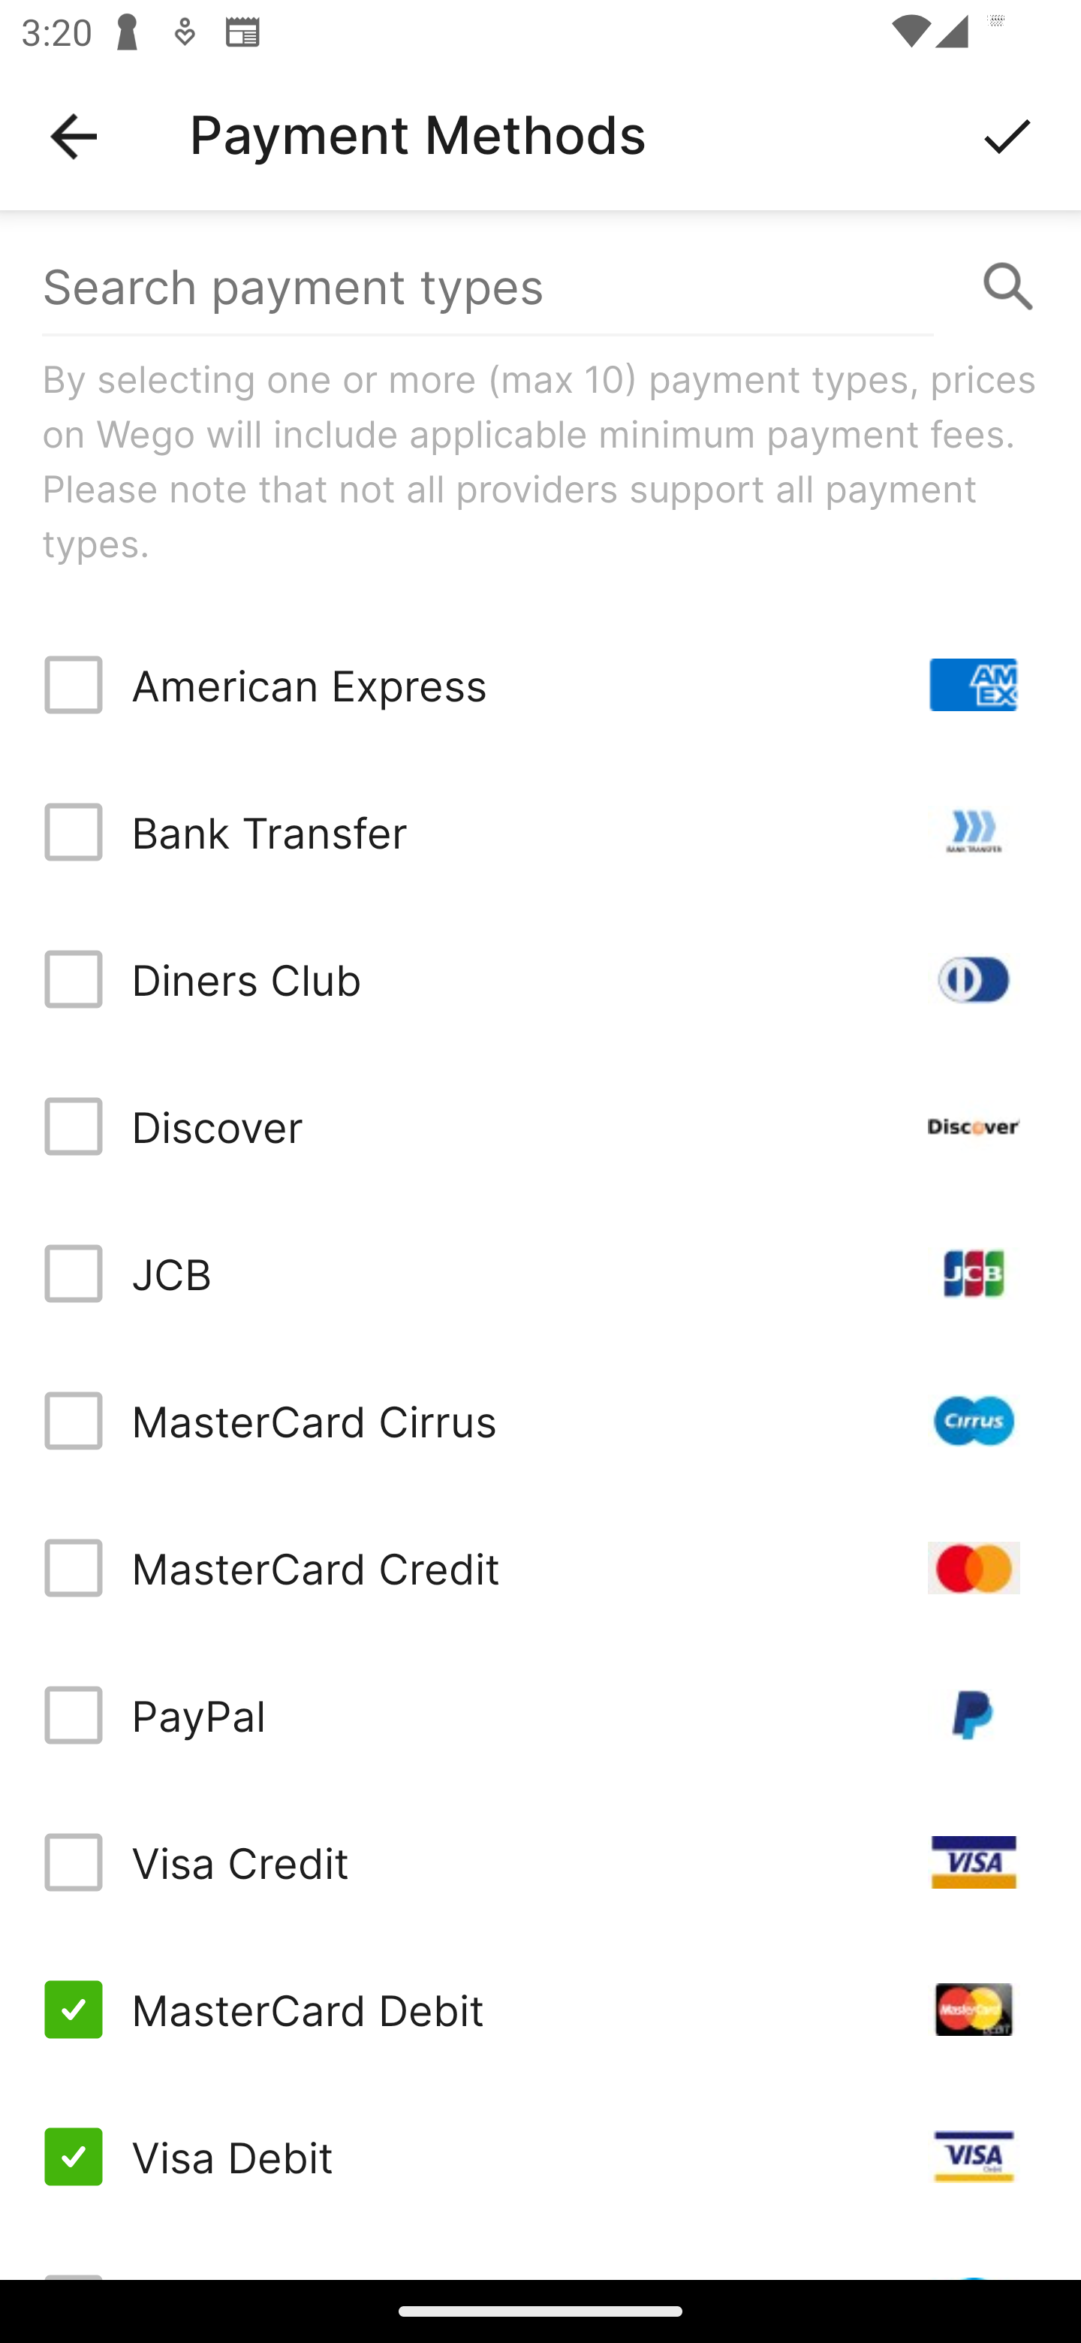  Describe the element at coordinates (540, 2157) in the screenshot. I see `Visa Debit` at that location.